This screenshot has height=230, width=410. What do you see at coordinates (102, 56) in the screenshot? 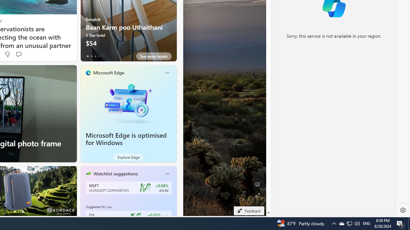
I see `tab-4` at bounding box center [102, 56].